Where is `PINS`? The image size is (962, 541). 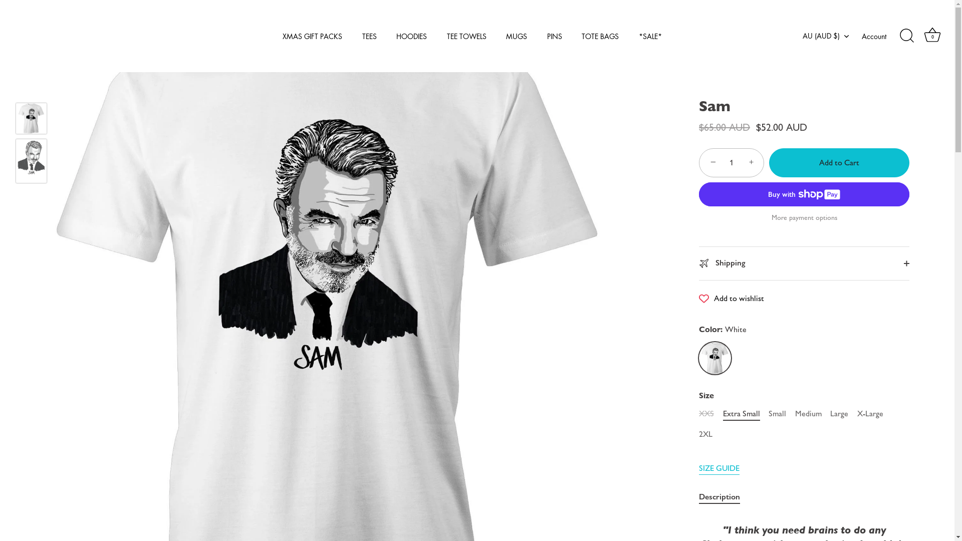 PINS is located at coordinates (555, 36).